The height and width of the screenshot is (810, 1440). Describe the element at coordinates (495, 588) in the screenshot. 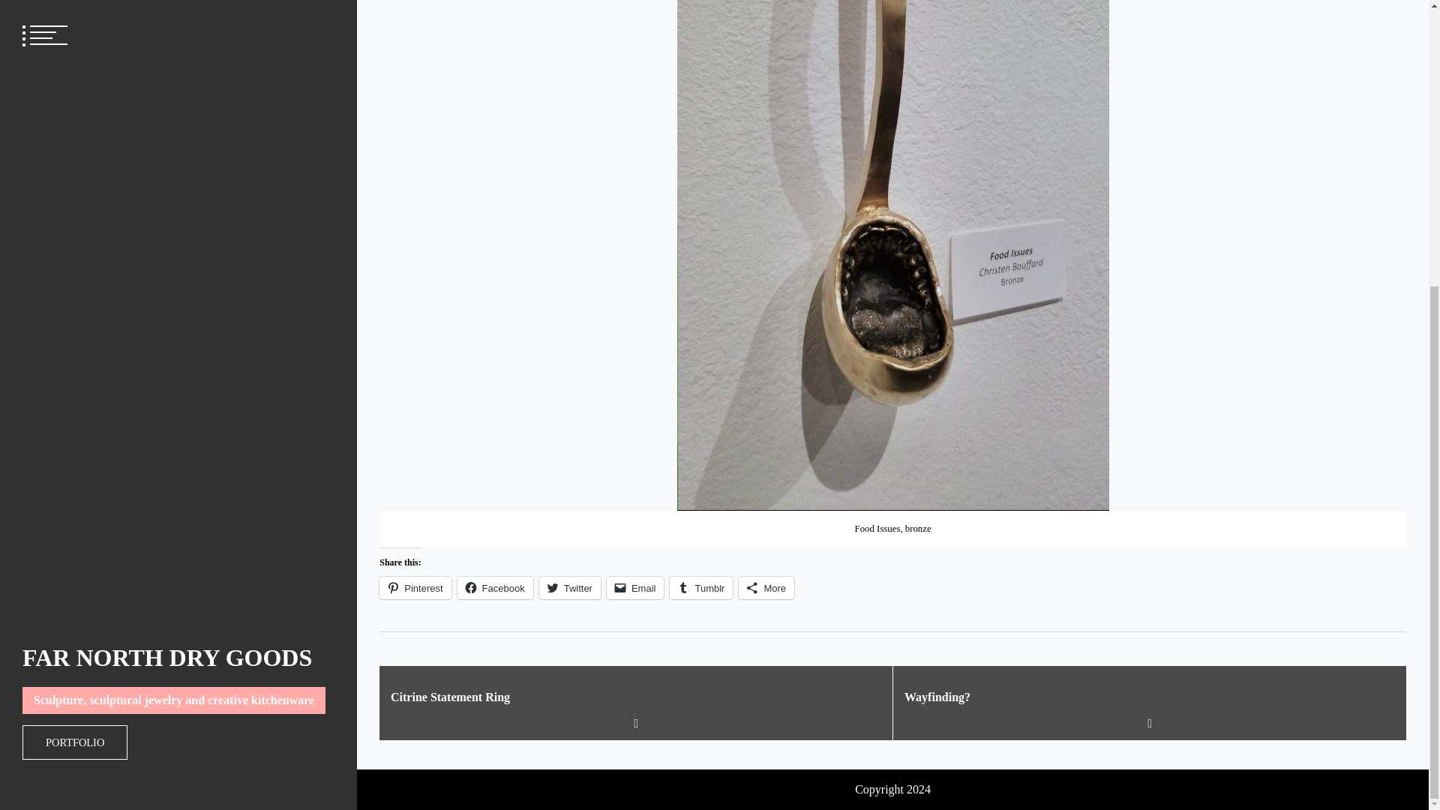

I see `Click to share on Facebook` at that location.